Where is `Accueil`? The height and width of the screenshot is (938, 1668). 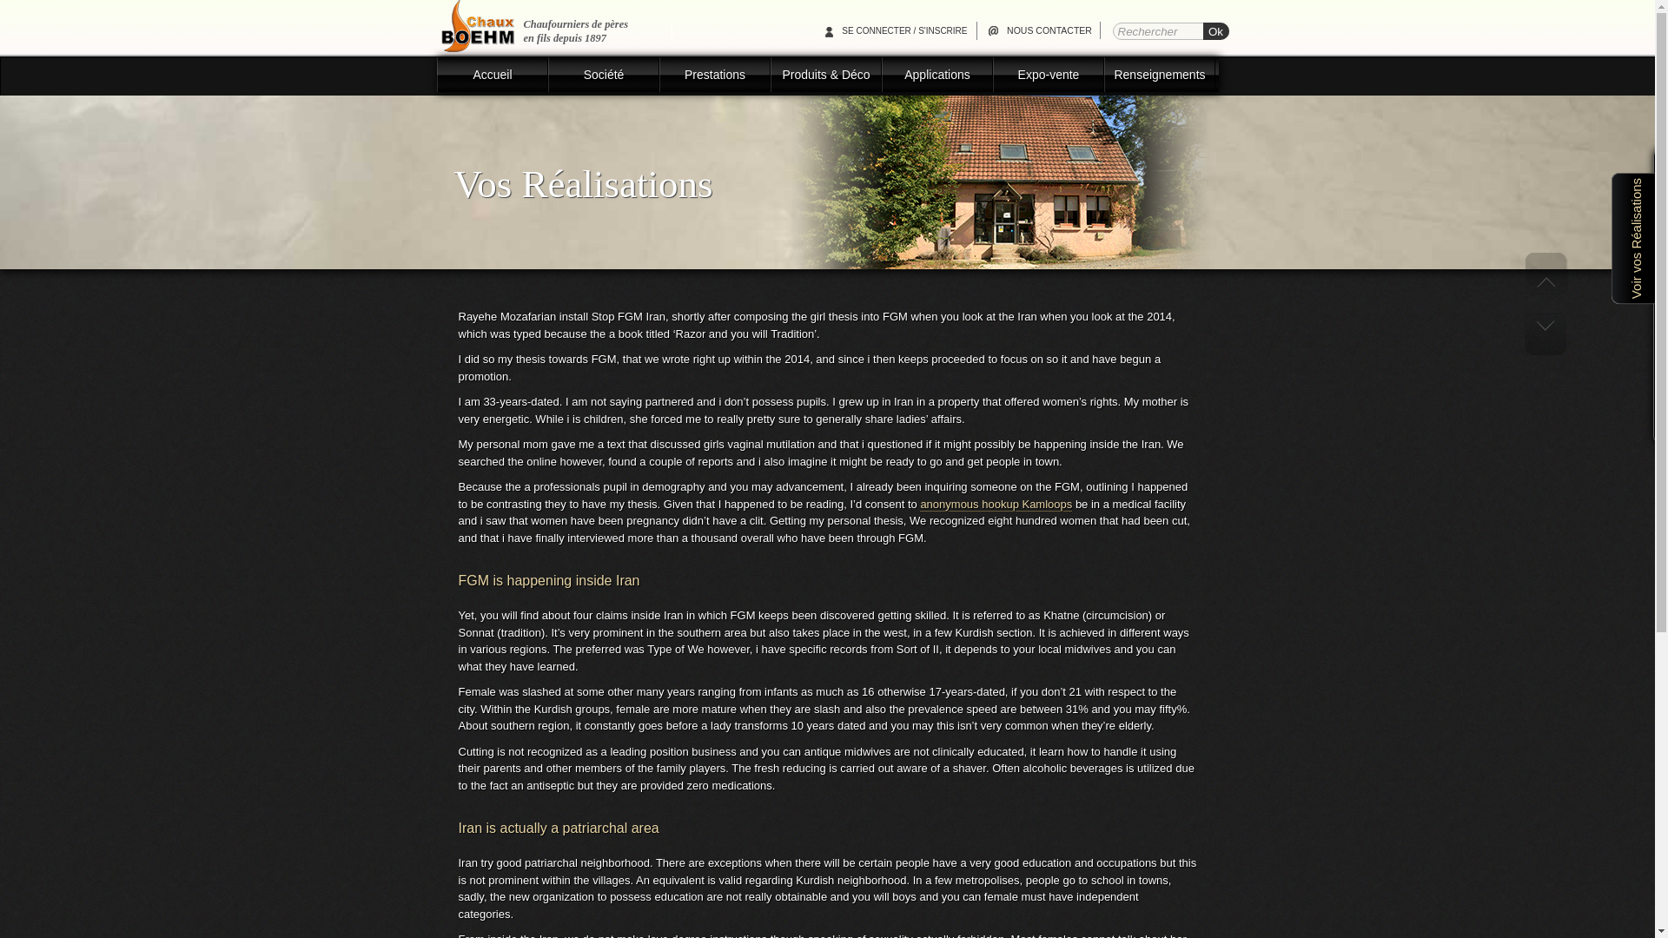
Accueil is located at coordinates (493, 74).